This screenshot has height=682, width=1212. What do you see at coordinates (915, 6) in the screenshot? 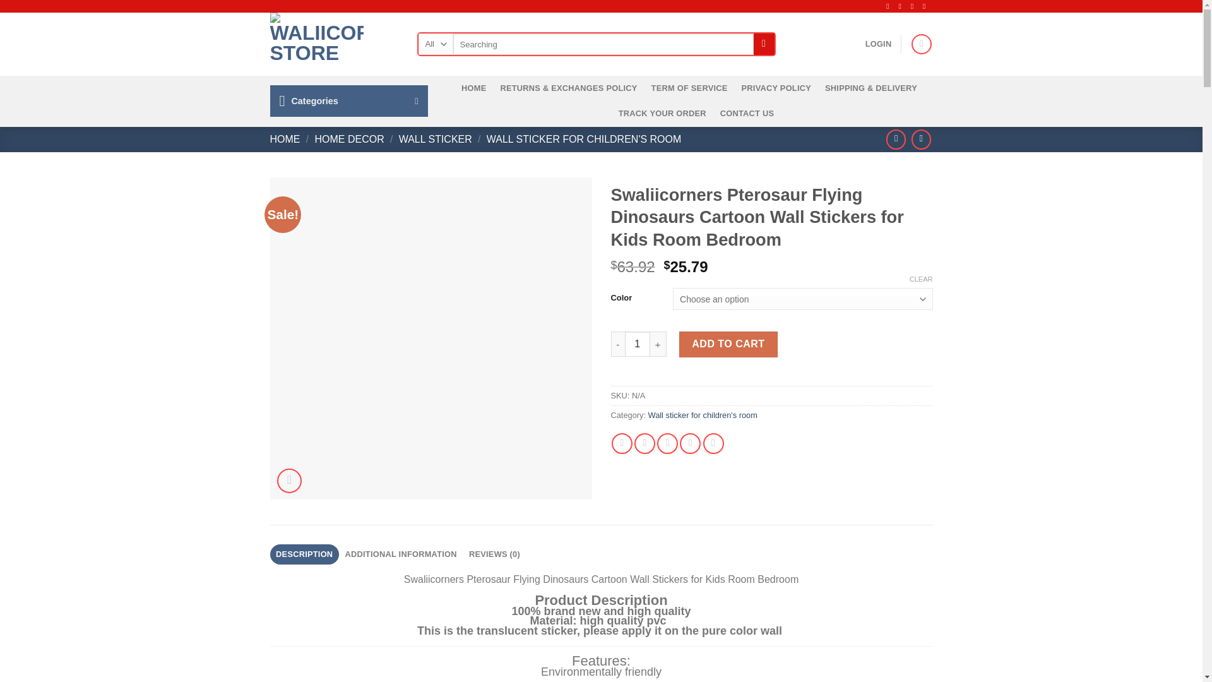
I see `Follow on Twitter` at bounding box center [915, 6].